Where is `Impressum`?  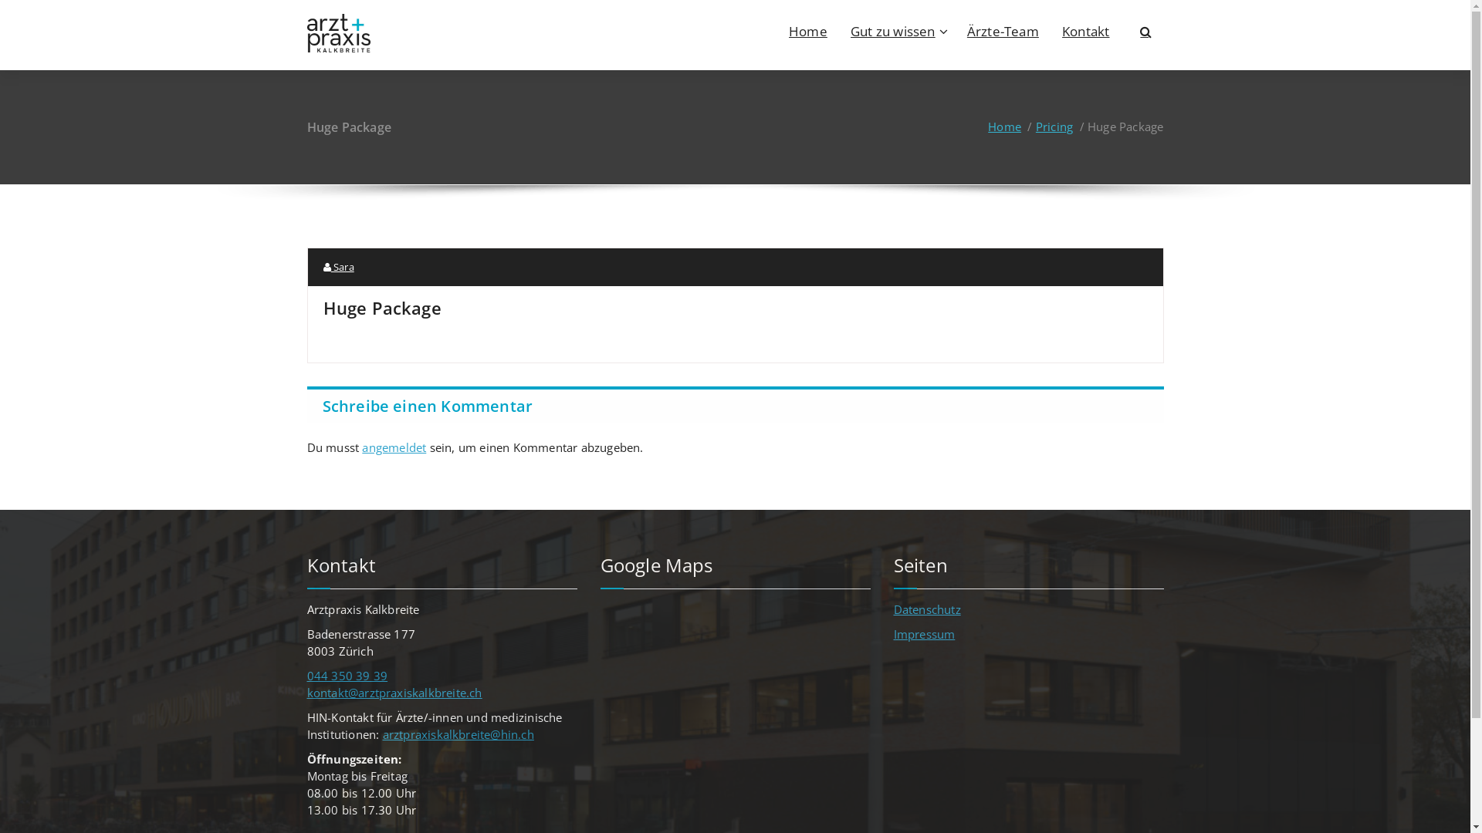 Impressum is located at coordinates (925, 634).